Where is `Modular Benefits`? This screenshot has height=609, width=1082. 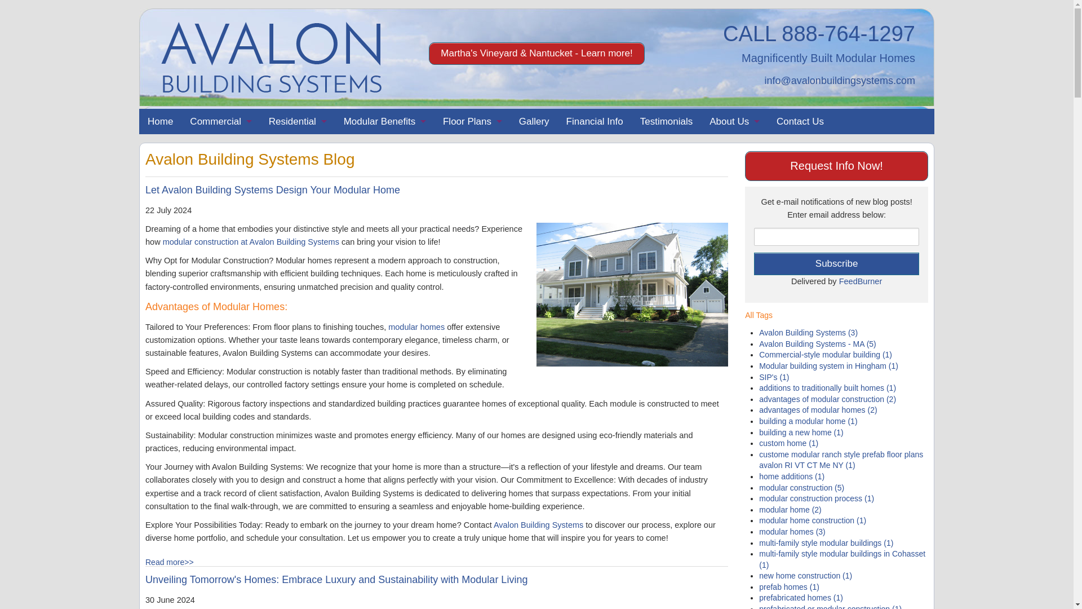 Modular Benefits is located at coordinates (385, 121).